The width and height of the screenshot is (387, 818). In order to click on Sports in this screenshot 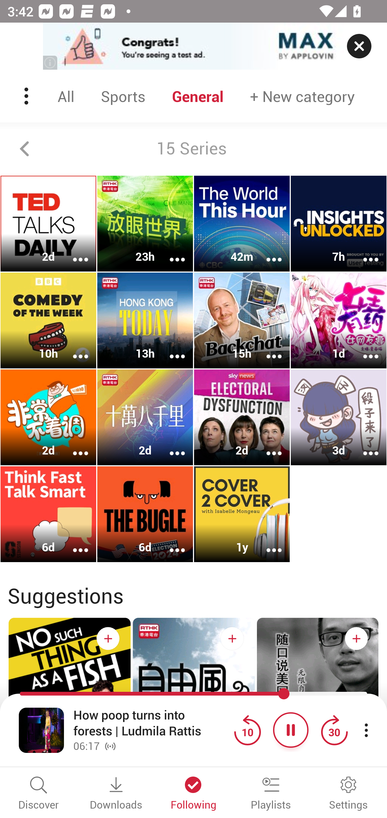, I will do `click(123, 96)`.